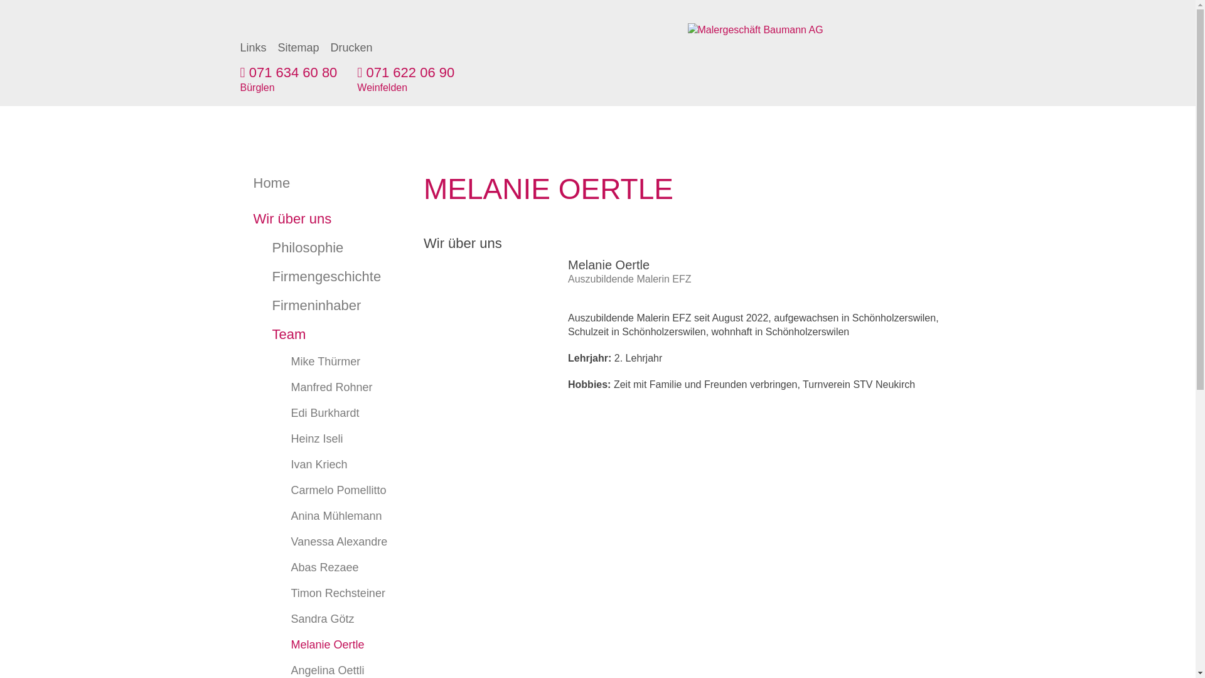 The height and width of the screenshot is (678, 1205). I want to click on Timon Rechsteiner, so click(318, 594).